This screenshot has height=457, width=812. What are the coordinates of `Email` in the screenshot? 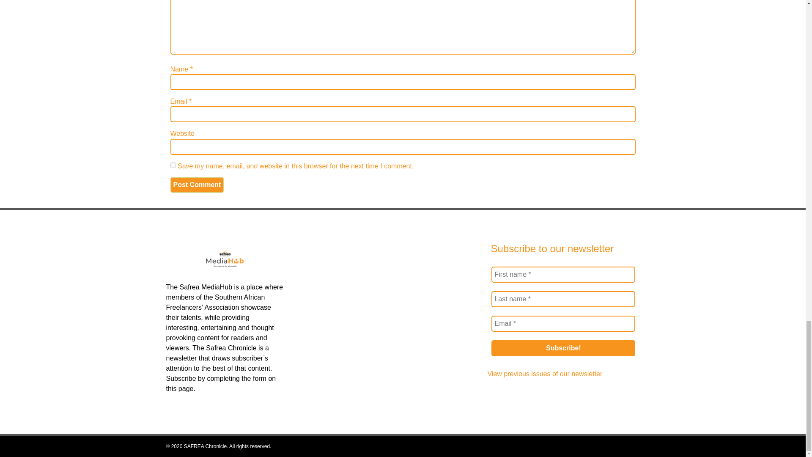 It's located at (563, 324).